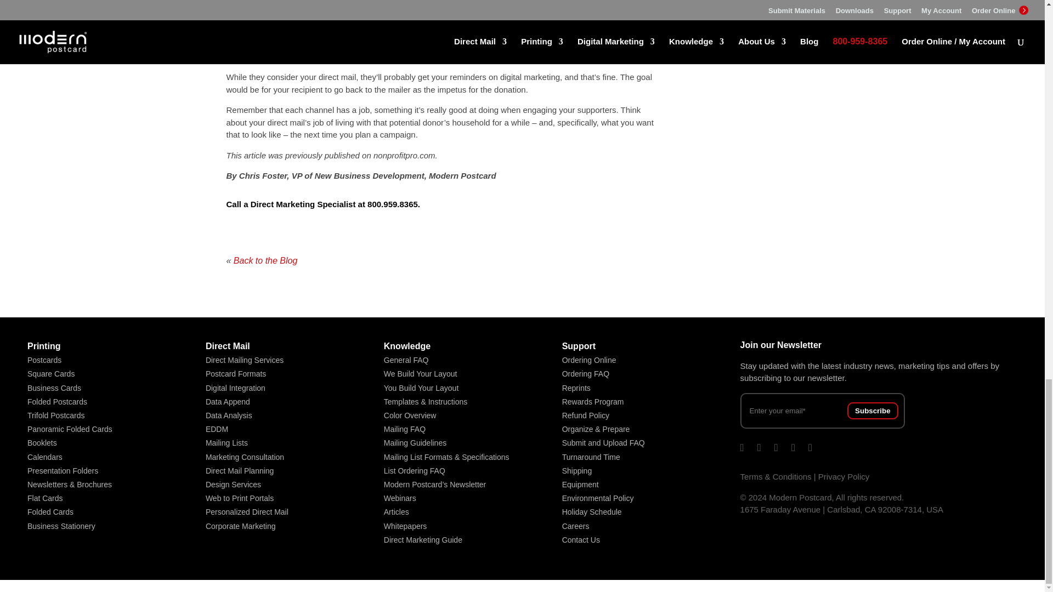  What do you see at coordinates (63, 471) in the screenshot?
I see `Presentation Folders` at bounding box center [63, 471].